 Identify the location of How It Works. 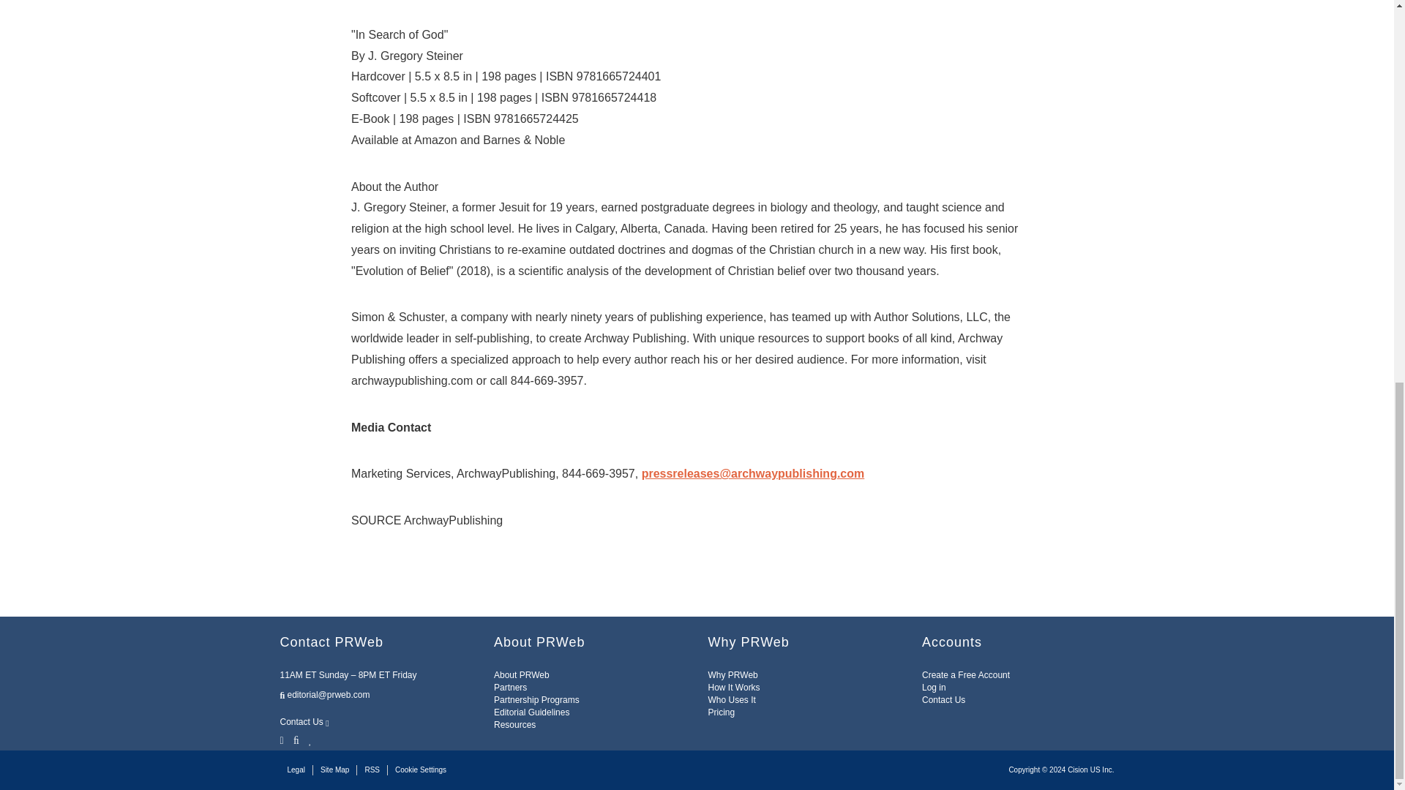
(733, 688).